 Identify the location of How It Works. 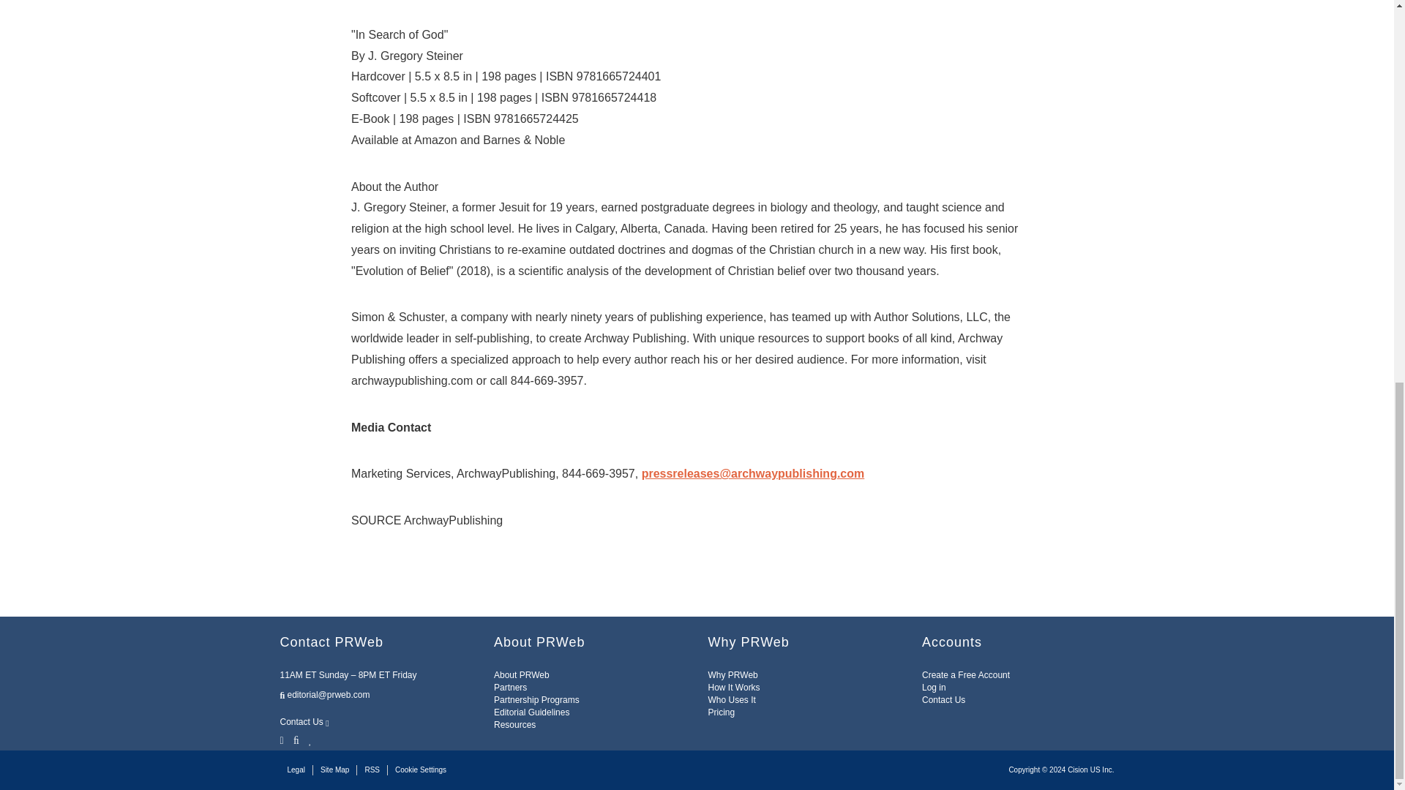
(733, 688).